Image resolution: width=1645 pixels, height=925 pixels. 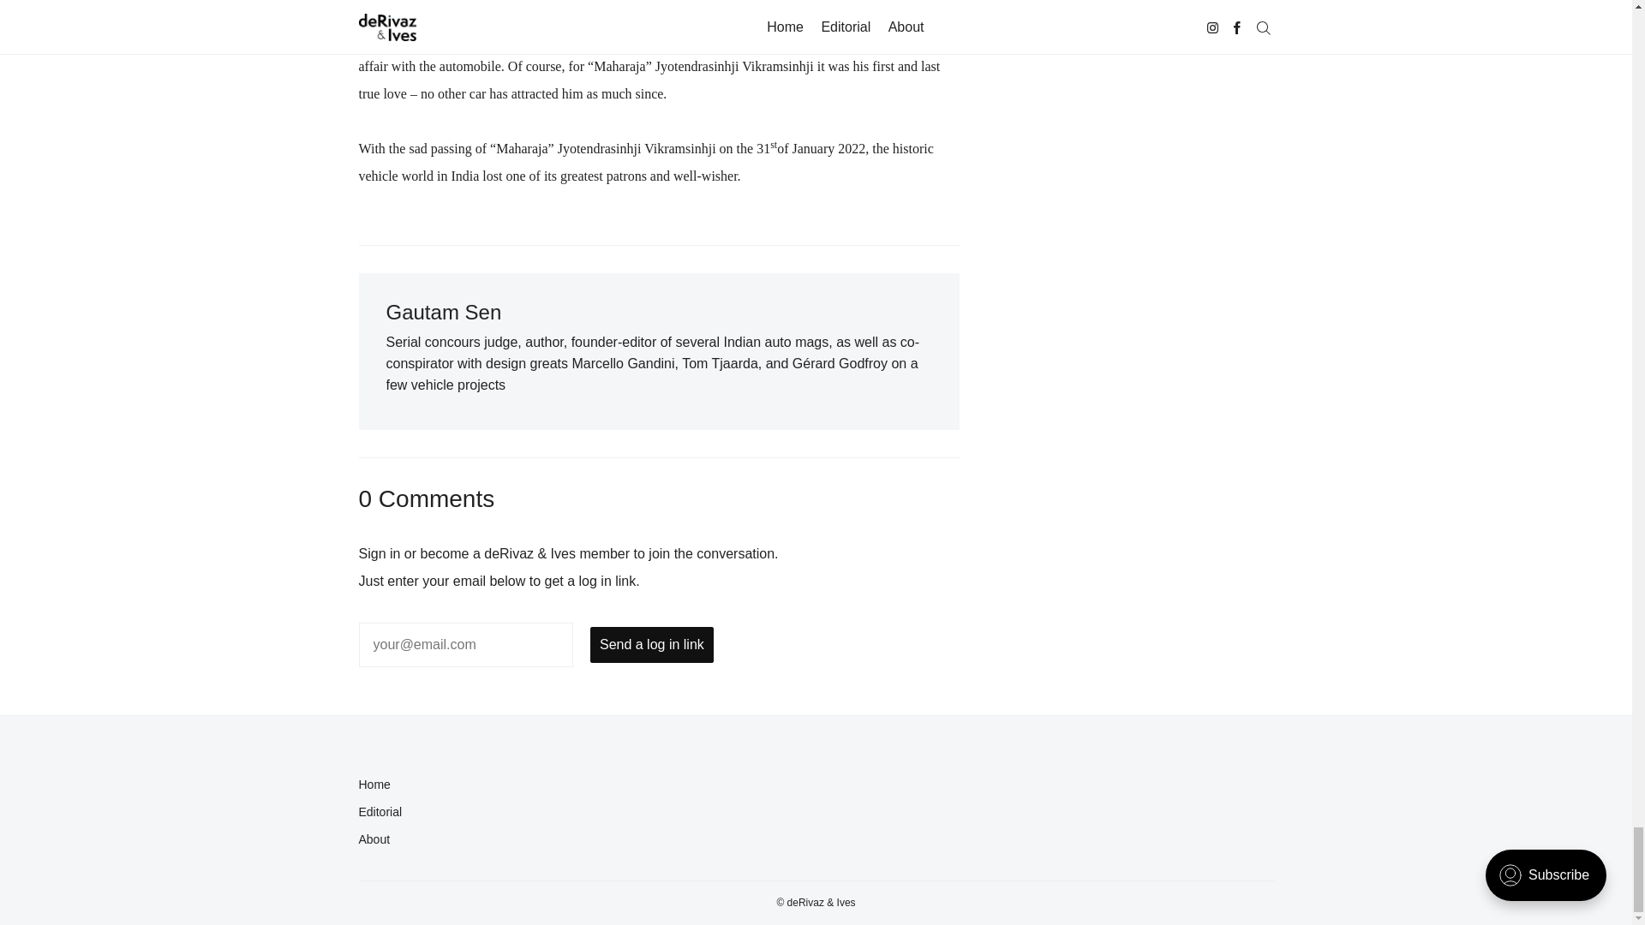 I want to click on Editorial, so click(x=572, y=812).